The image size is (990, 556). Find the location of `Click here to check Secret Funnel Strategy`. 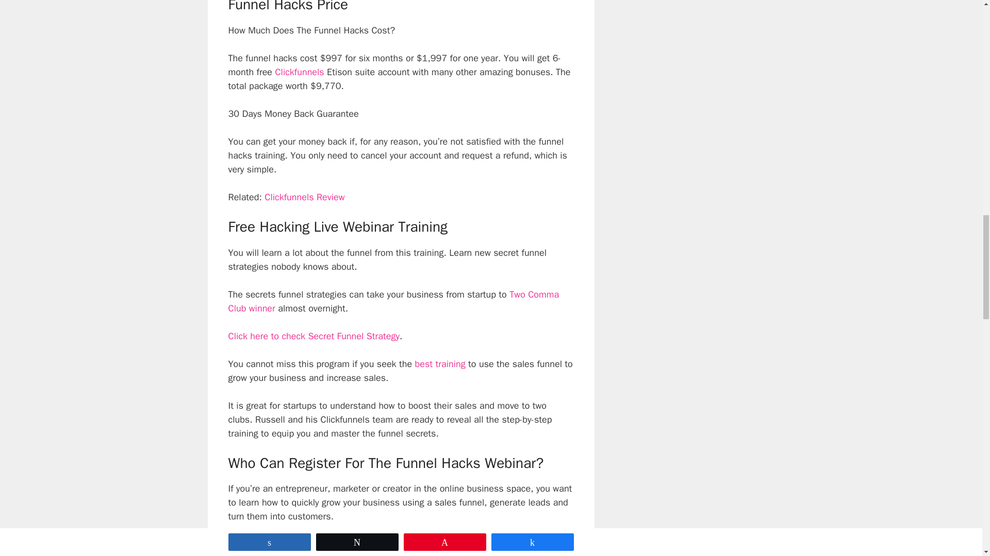

Click here to check Secret Funnel Strategy is located at coordinates (313, 336).